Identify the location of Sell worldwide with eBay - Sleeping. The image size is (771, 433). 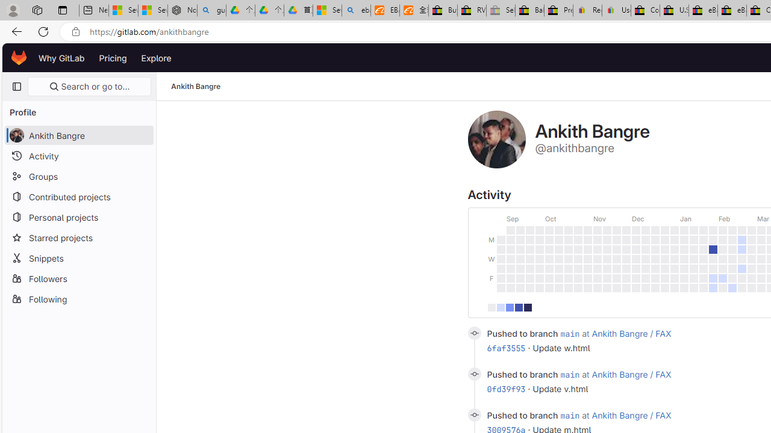
(501, 11).